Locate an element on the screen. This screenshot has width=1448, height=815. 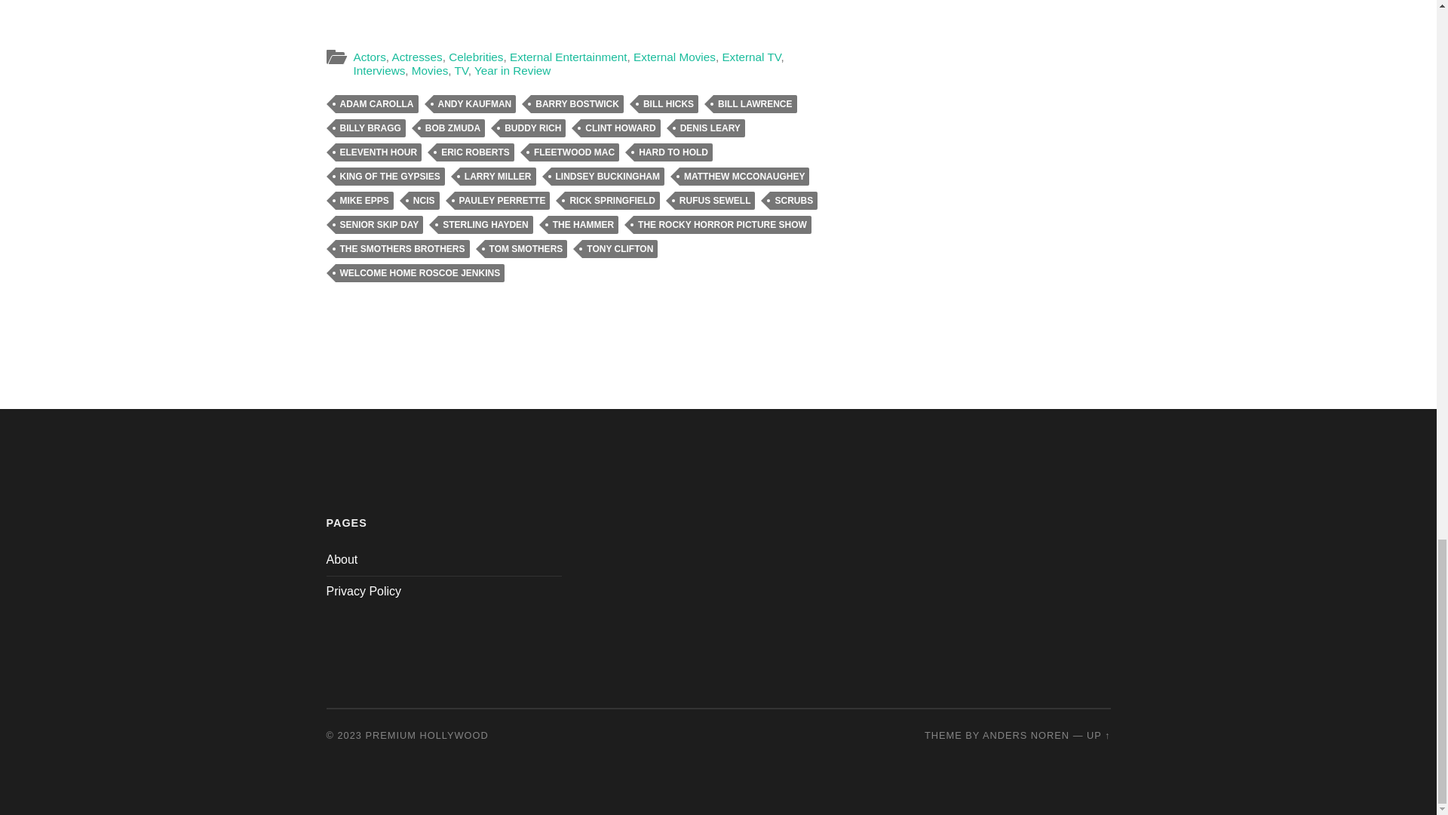
Movies is located at coordinates (429, 70).